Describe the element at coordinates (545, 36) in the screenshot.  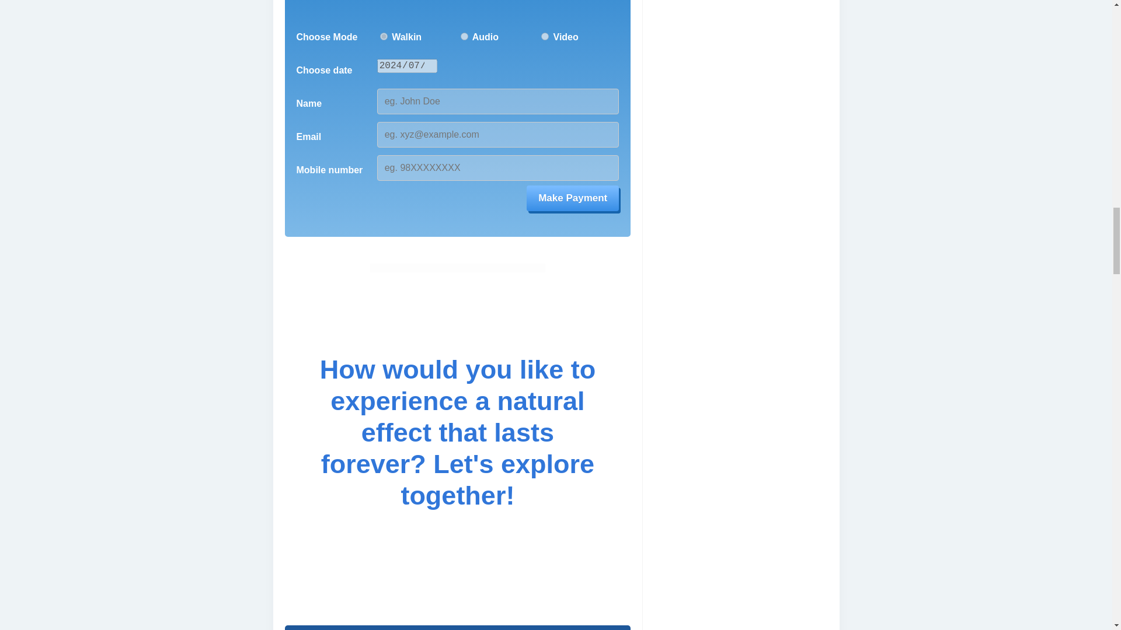
I see `Video` at that location.